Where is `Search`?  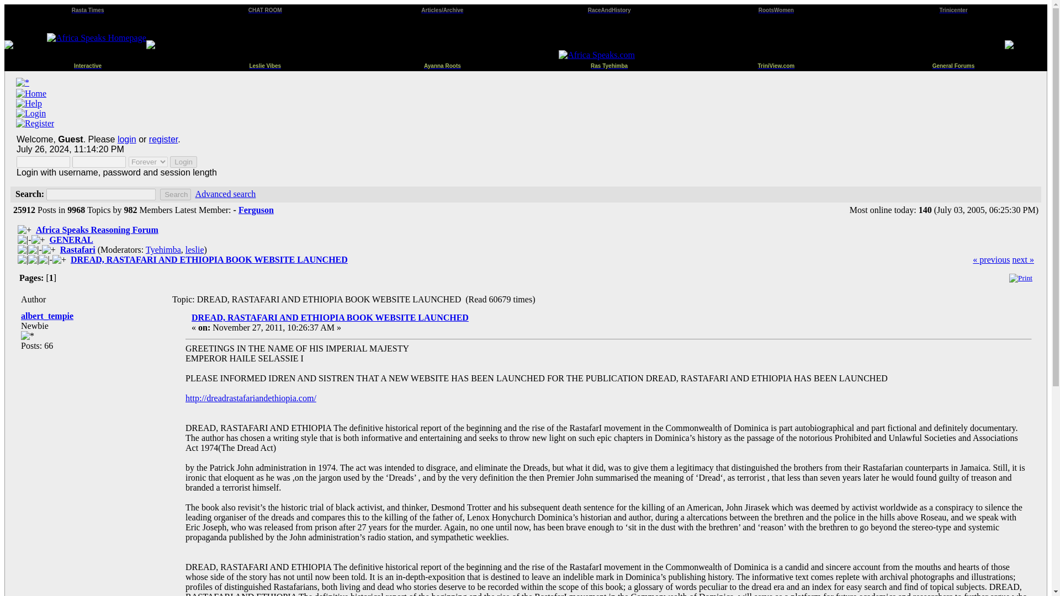 Search is located at coordinates (175, 194).